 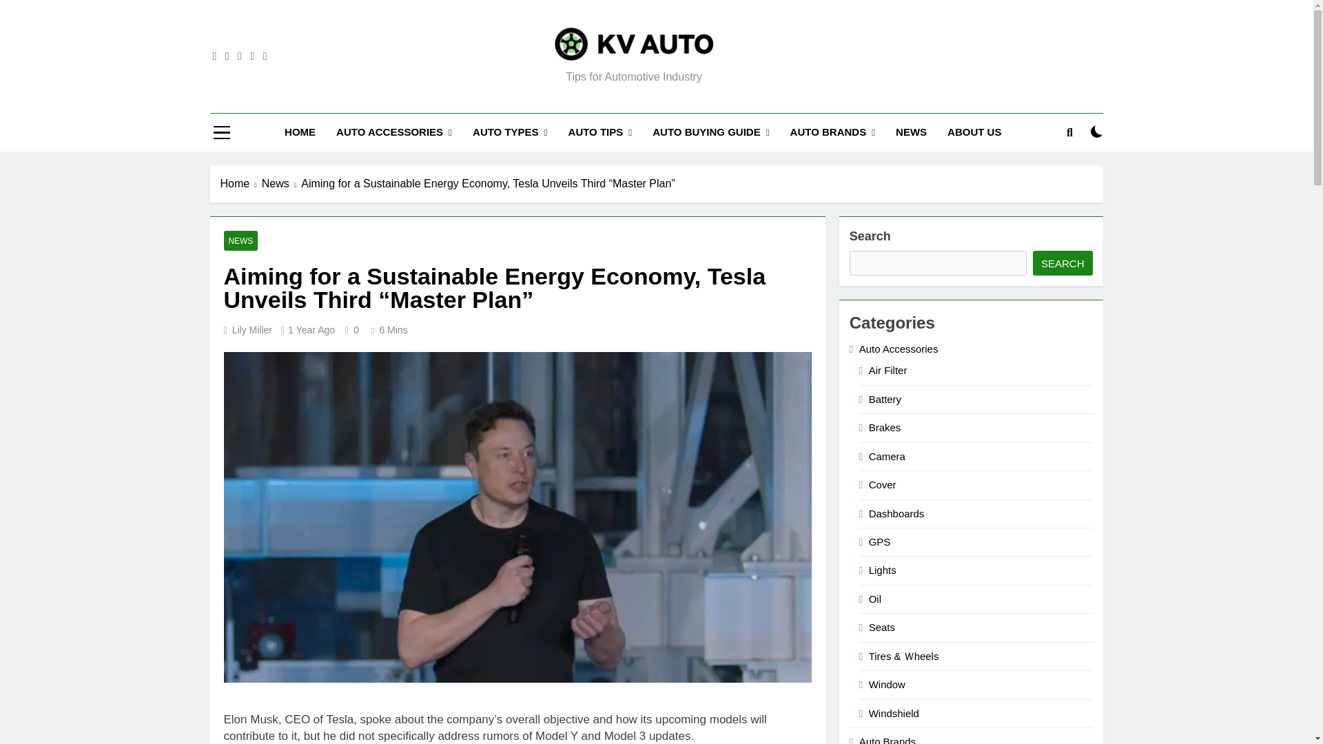 What do you see at coordinates (510, 132) in the screenshot?
I see `AUTO TYPES` at bounding box center [510, 132].